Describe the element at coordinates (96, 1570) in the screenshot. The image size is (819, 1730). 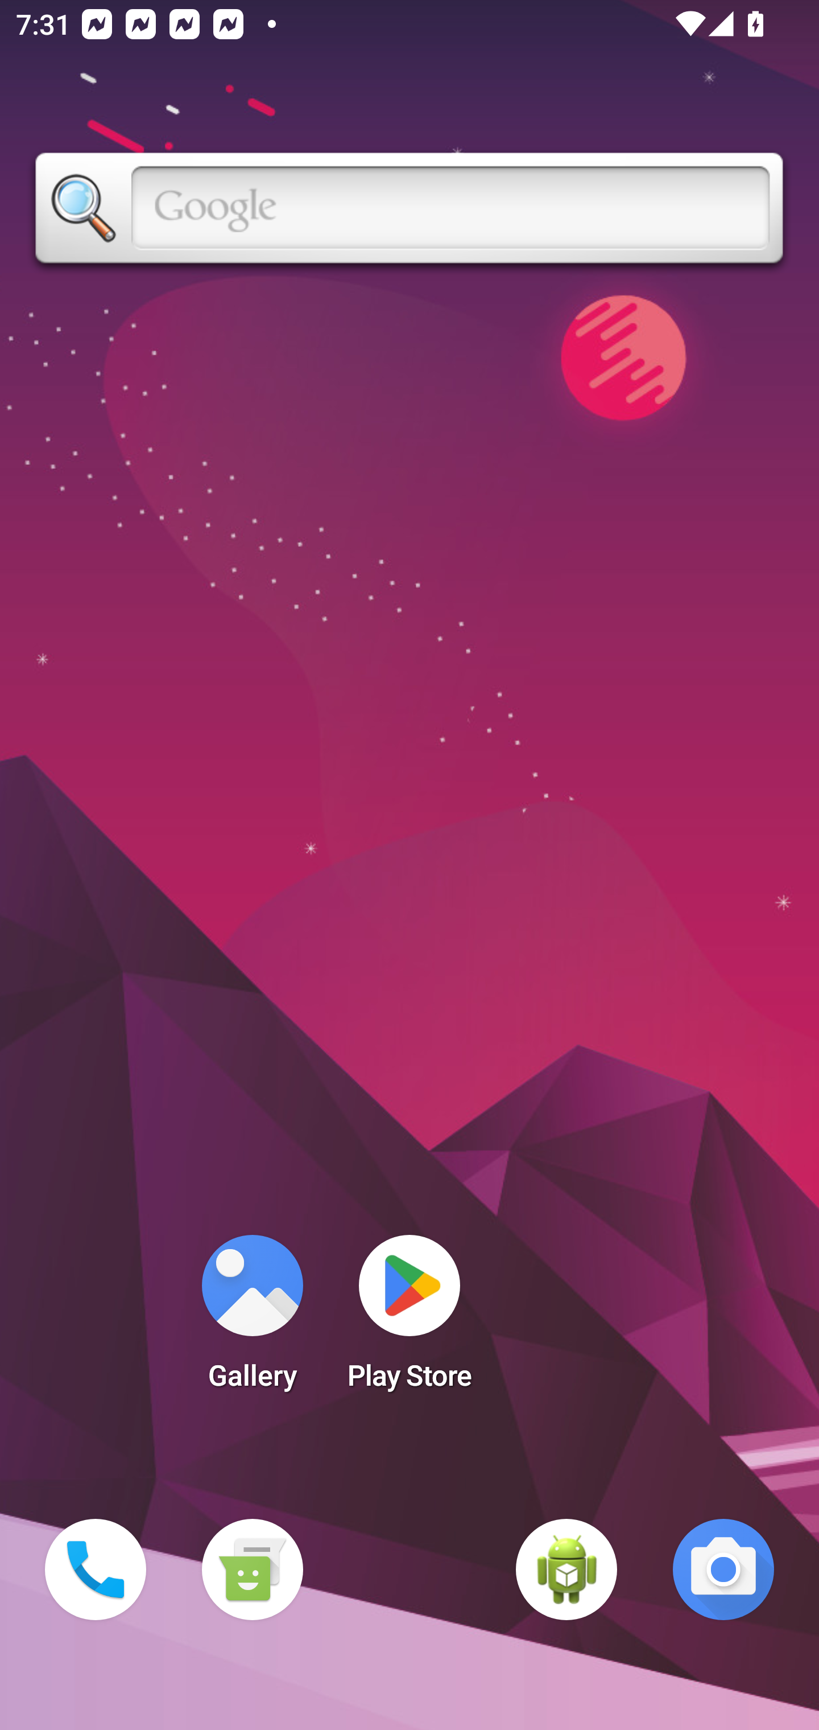
I see `Phone` at that location.